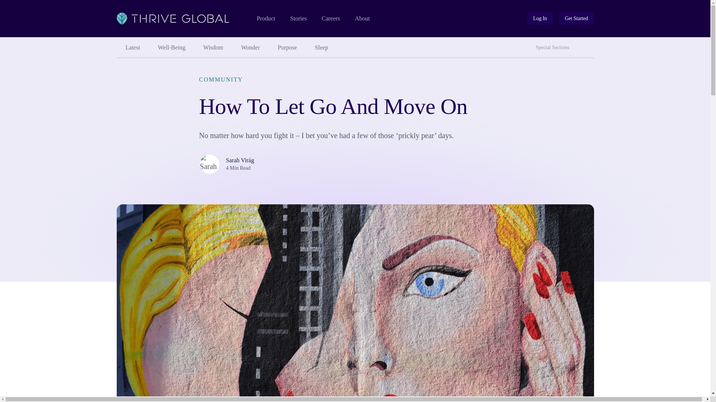 The image size is (716, 402). I want to click on btn-primary, so click(577, 19).